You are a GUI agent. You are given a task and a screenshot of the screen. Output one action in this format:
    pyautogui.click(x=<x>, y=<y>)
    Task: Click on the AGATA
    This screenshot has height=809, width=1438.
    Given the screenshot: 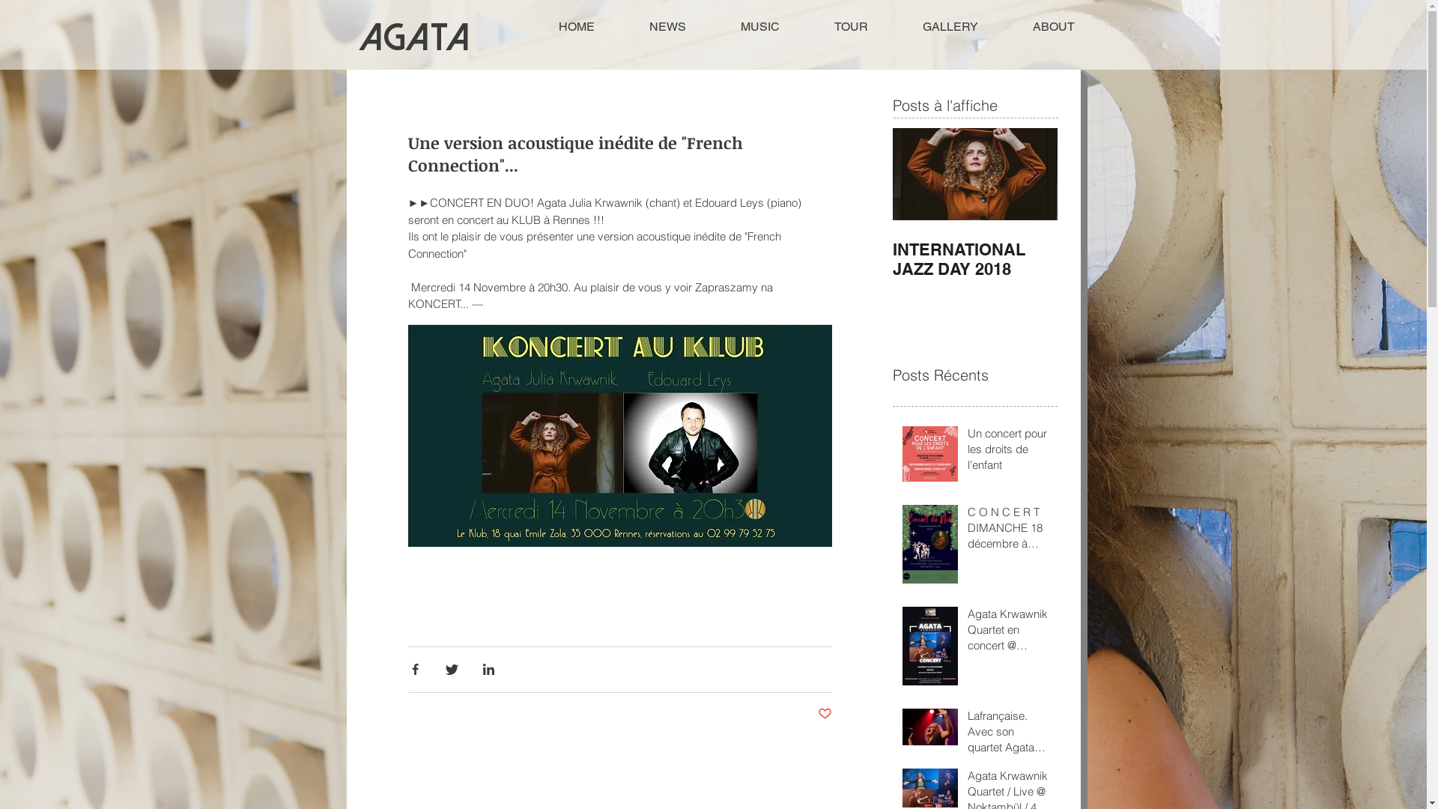 What is the action you would take?
    pyautogui.click(x=413, y=37)
    